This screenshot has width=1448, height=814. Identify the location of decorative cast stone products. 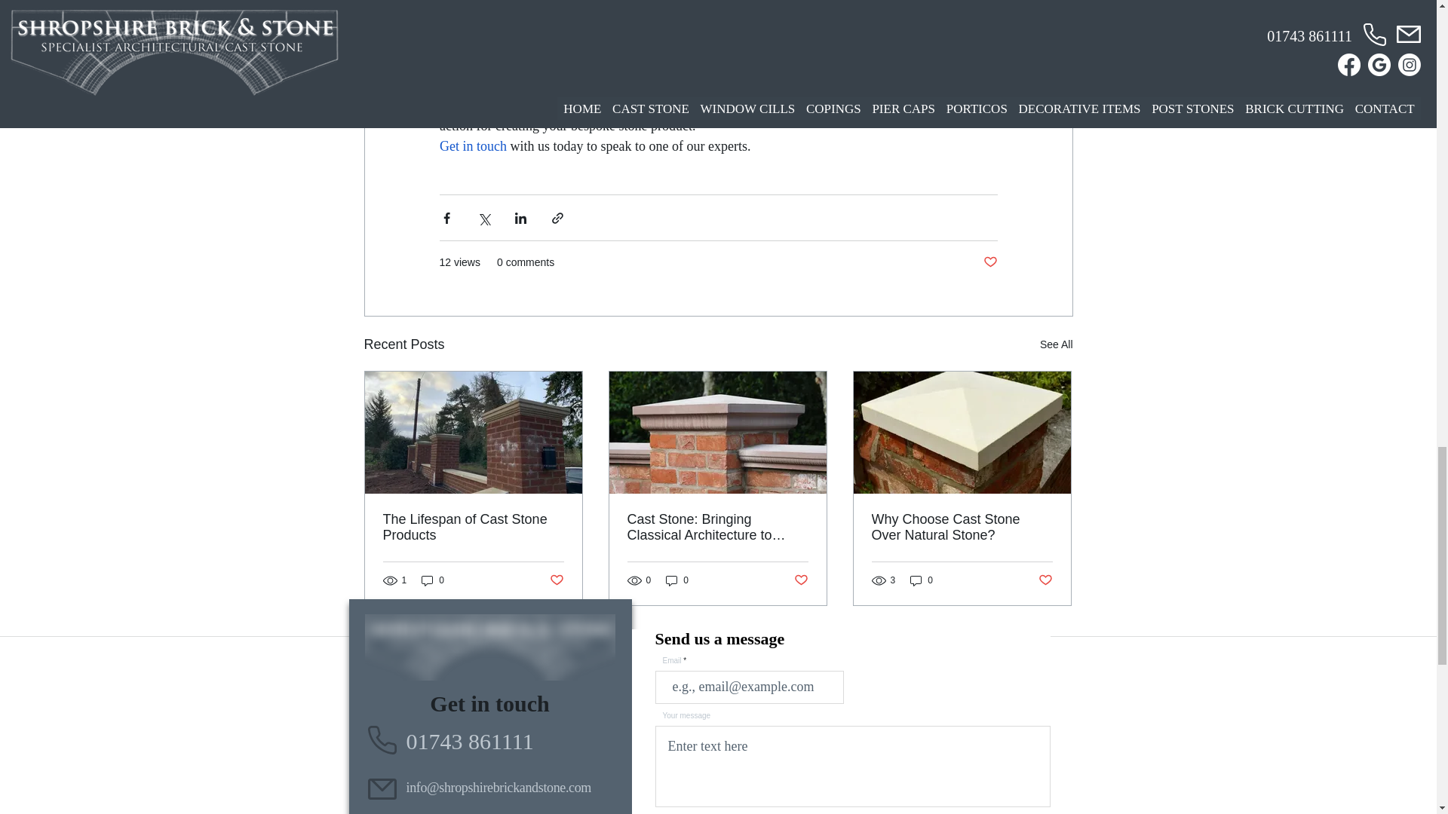
(579, 24).